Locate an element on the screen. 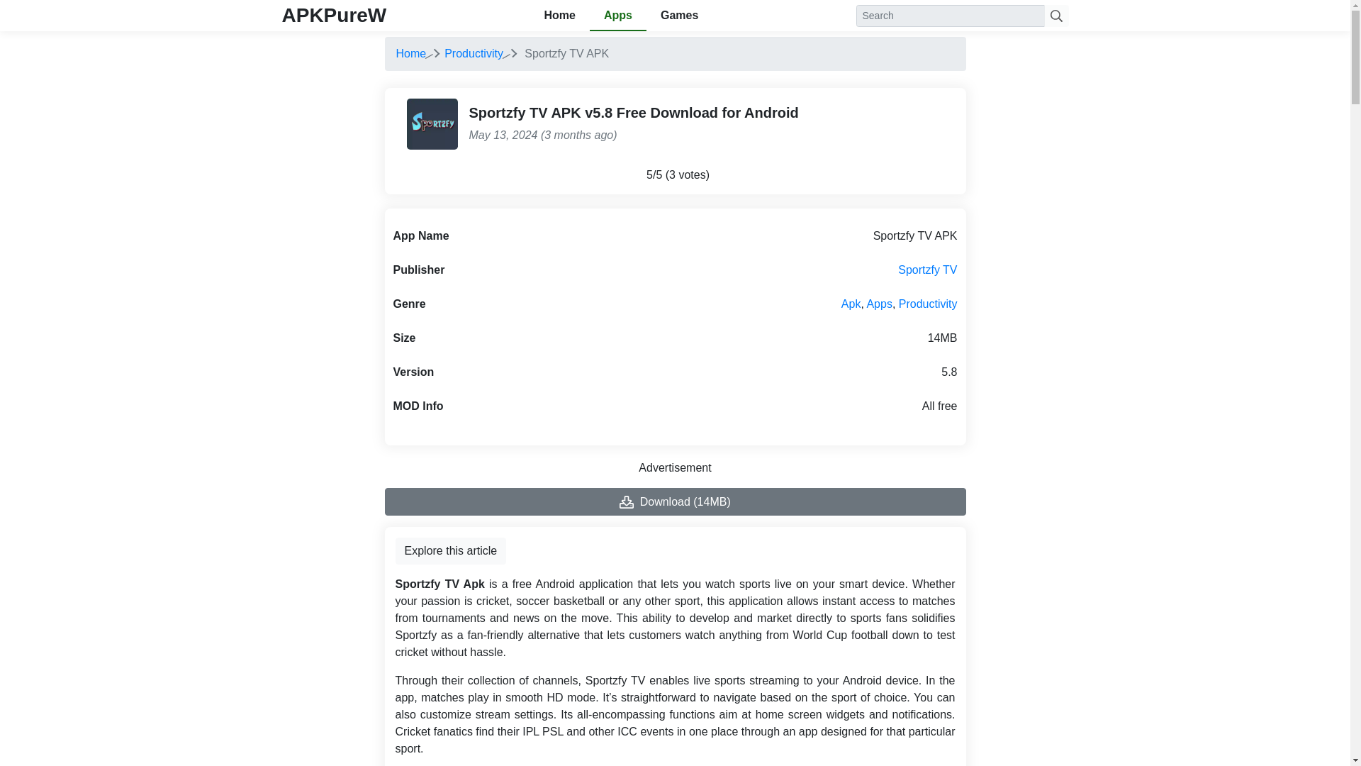  Productivity is located at coordinates (928, 304).